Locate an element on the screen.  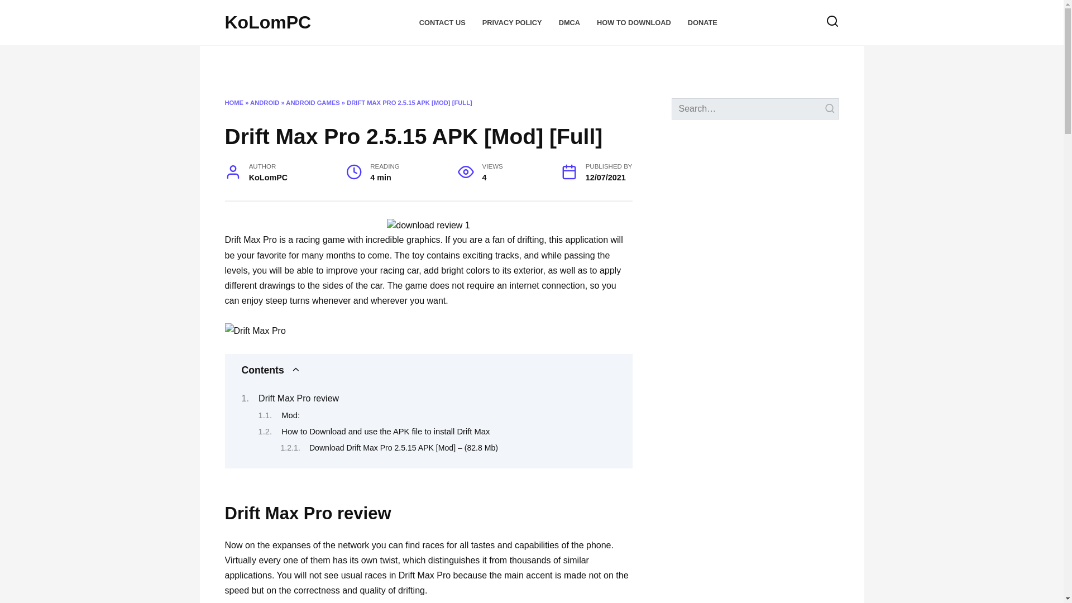
CONTACT US is located at coordinates (442, 22).